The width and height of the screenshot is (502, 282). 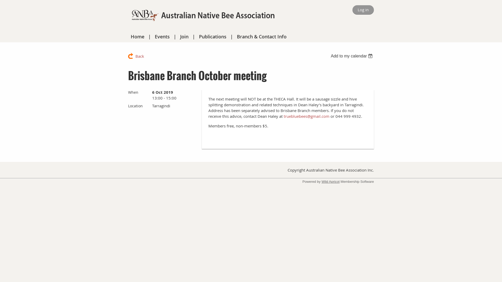 I want to click on Home, so click(x=138, y=37).